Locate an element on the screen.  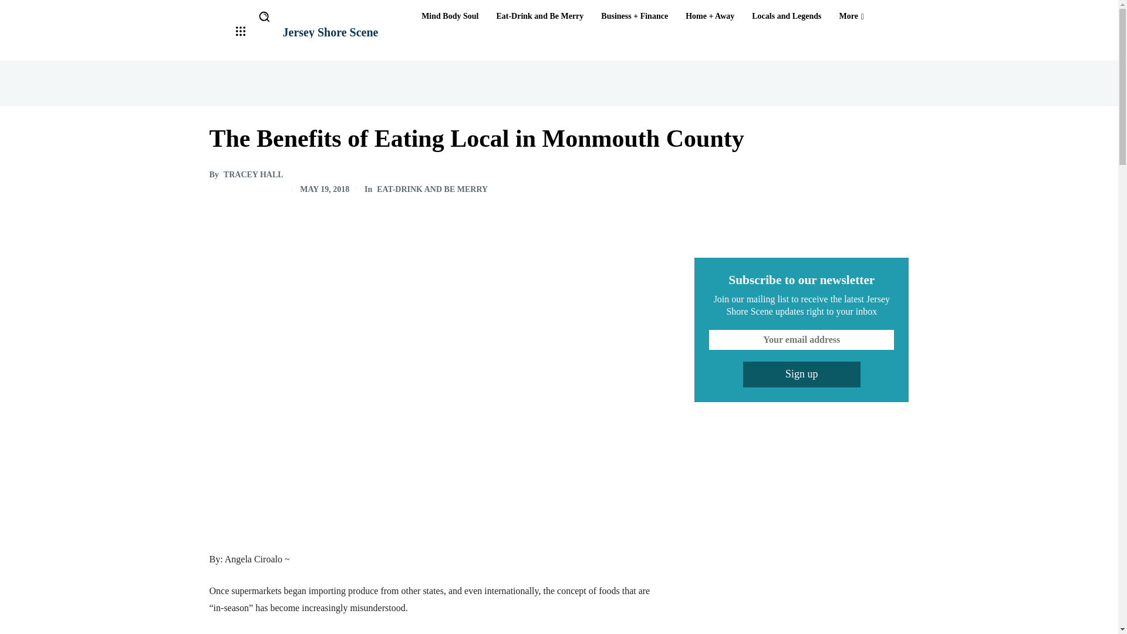
More is located at coordinates (852, 16).